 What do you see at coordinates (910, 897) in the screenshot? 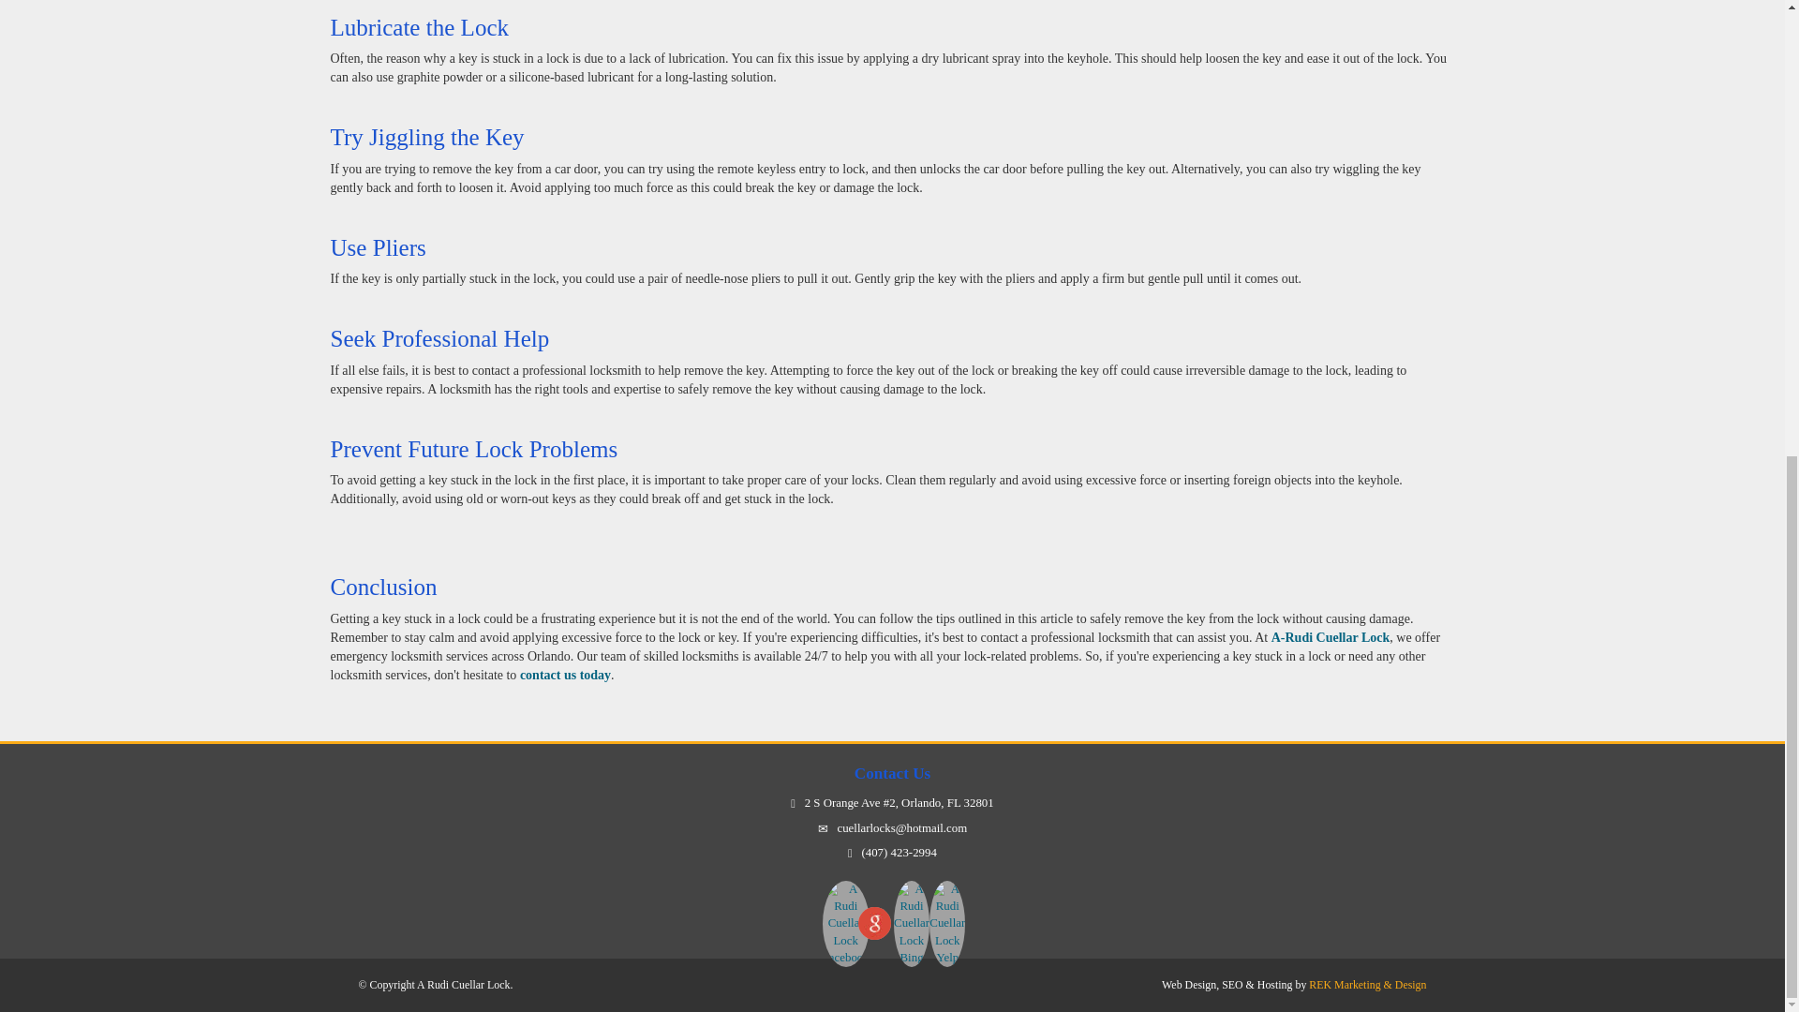
I see `A Rudi Cuellar Lock Bing` at bounding box center [910, 897].